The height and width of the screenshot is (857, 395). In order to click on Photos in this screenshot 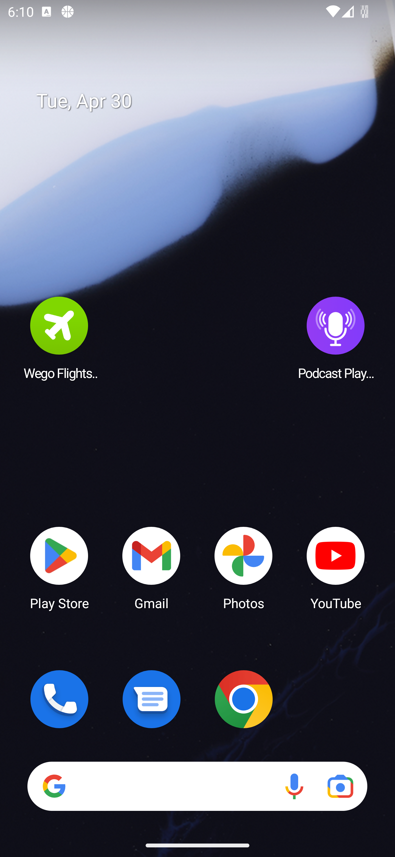, I will do `click(244, 567)`.